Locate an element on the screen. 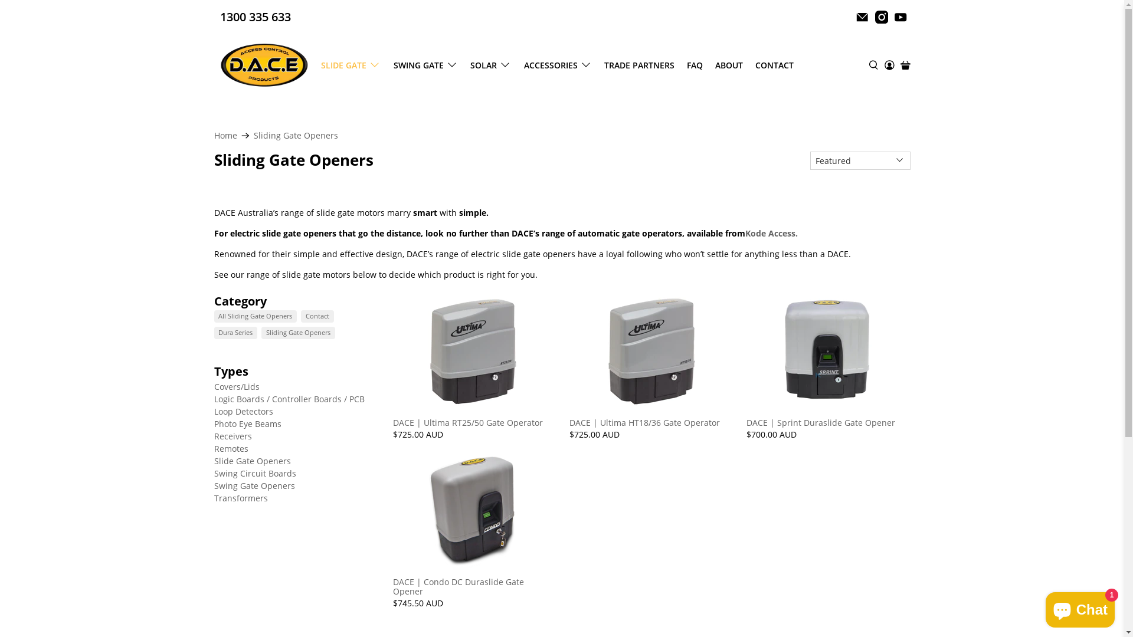 This screenshot has height=637, width=1133. Email DACE Australia is located at coordinates (862, 17).